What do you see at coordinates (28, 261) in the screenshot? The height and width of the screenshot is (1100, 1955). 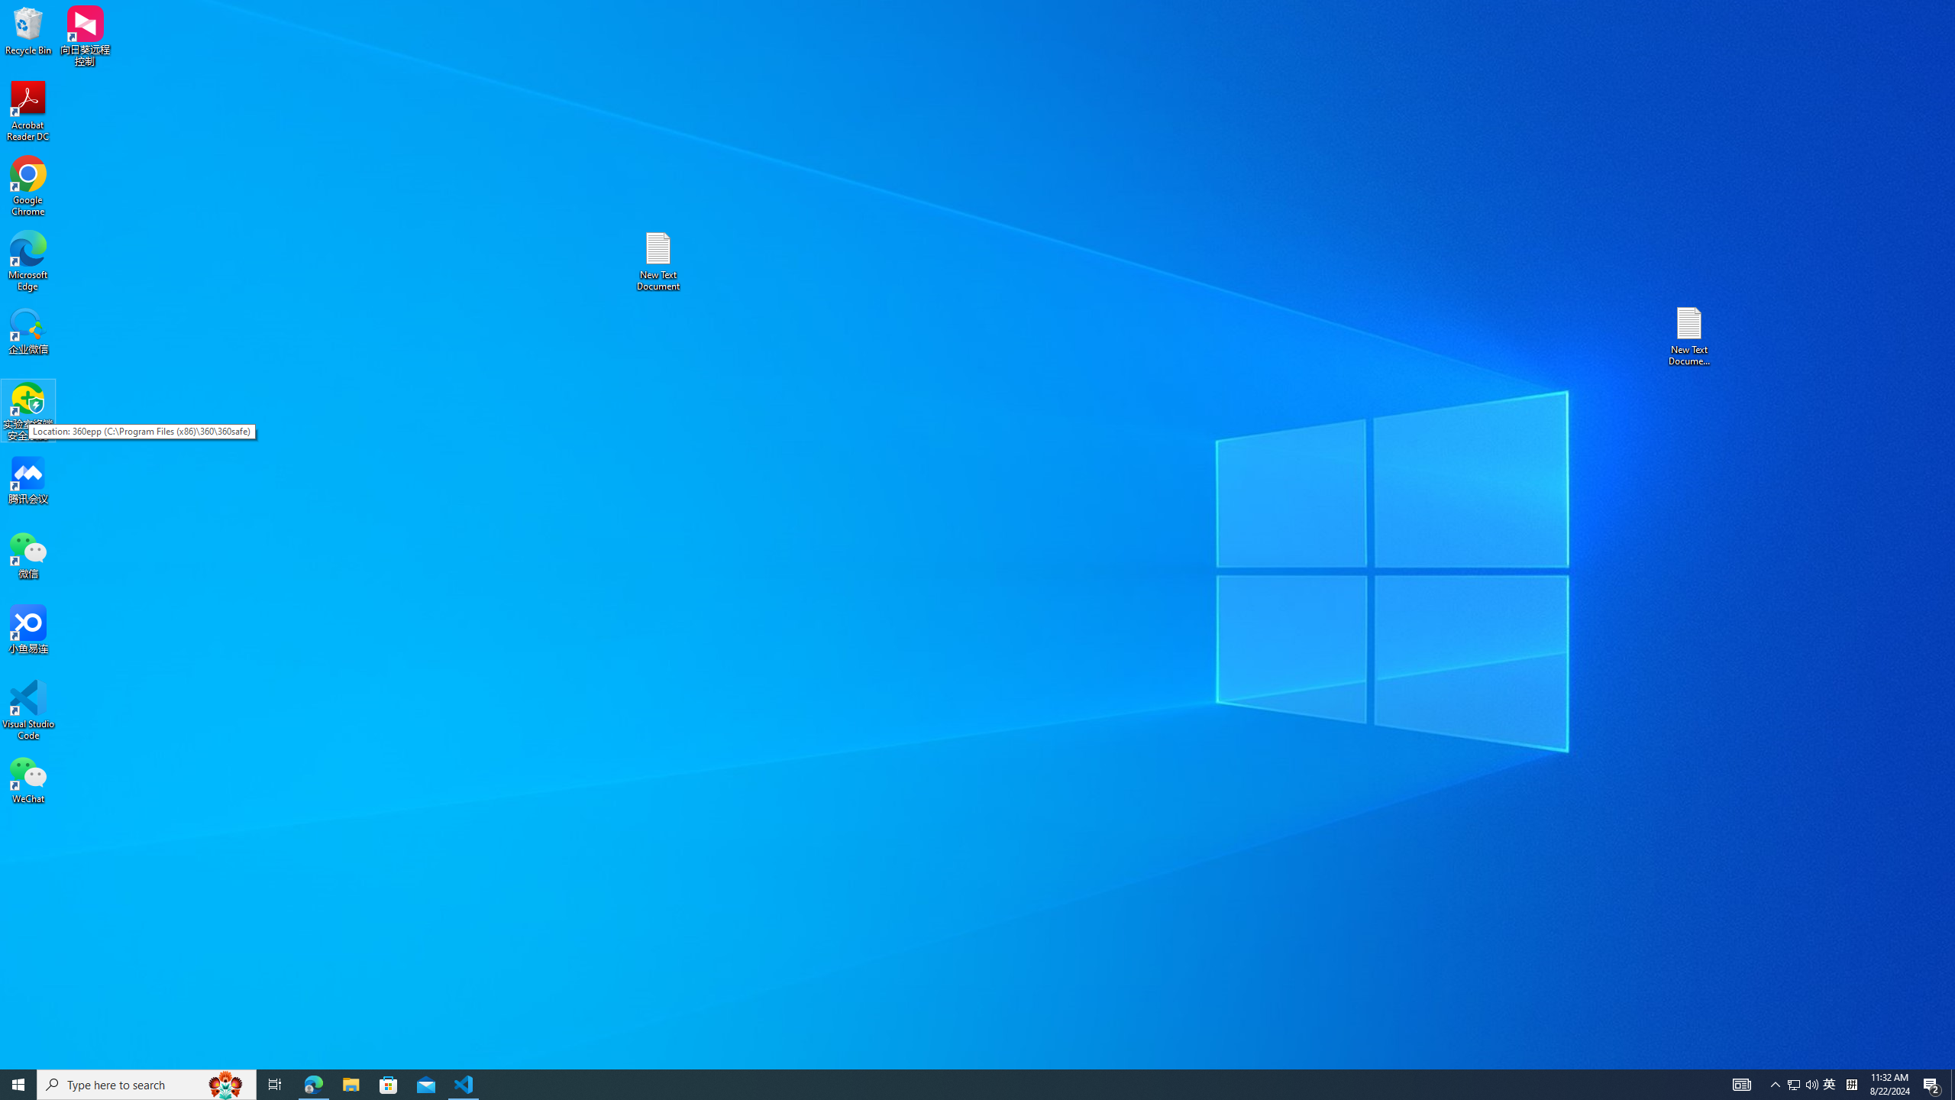 I see `Task View` at bounding box center [28, 261].